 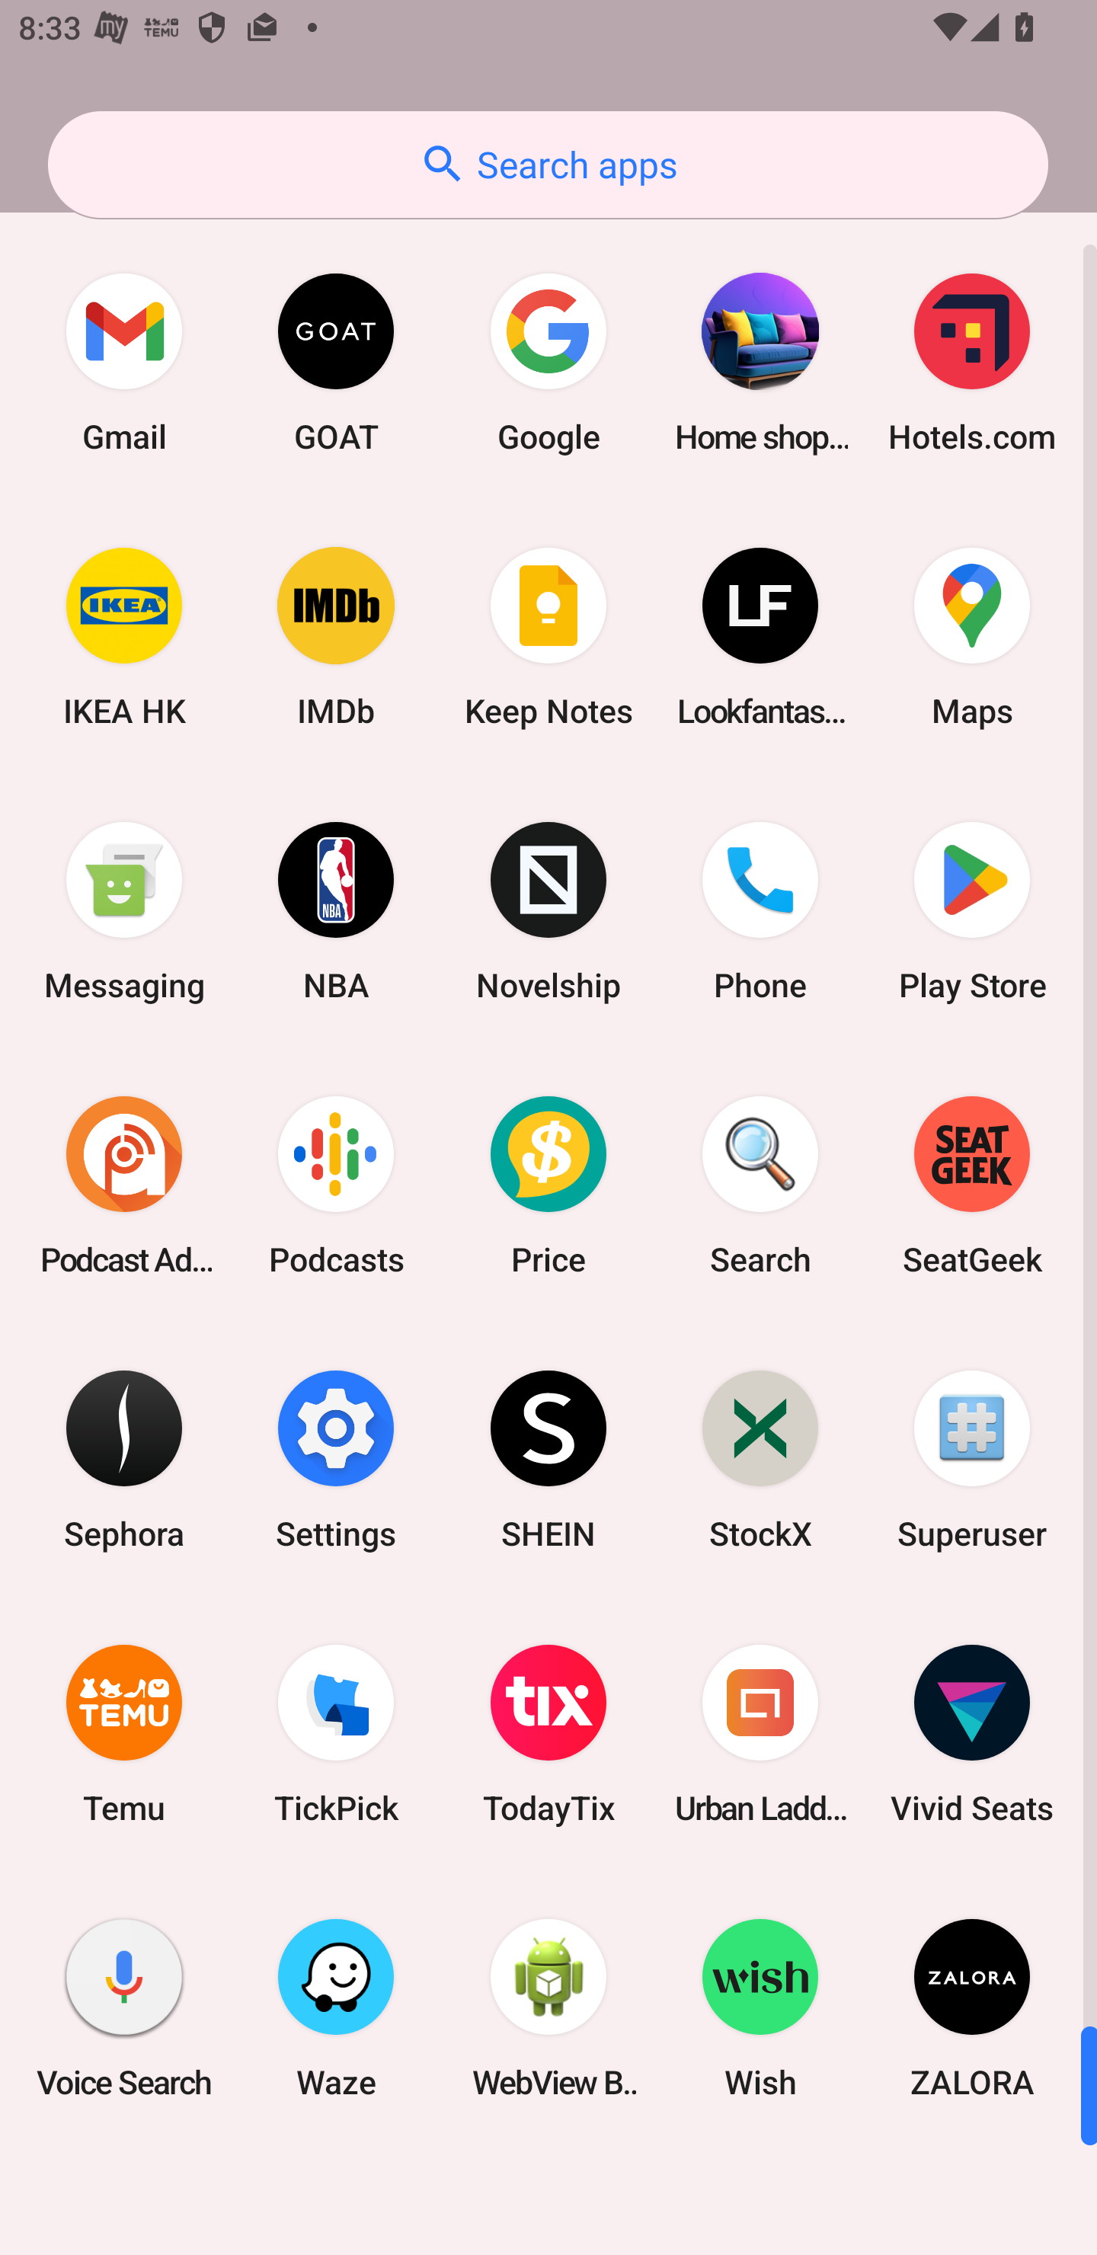 What do you see at coordinates (336, 2007) in the screenshot?
I see `Waze` at bounding box center [336, 2007].